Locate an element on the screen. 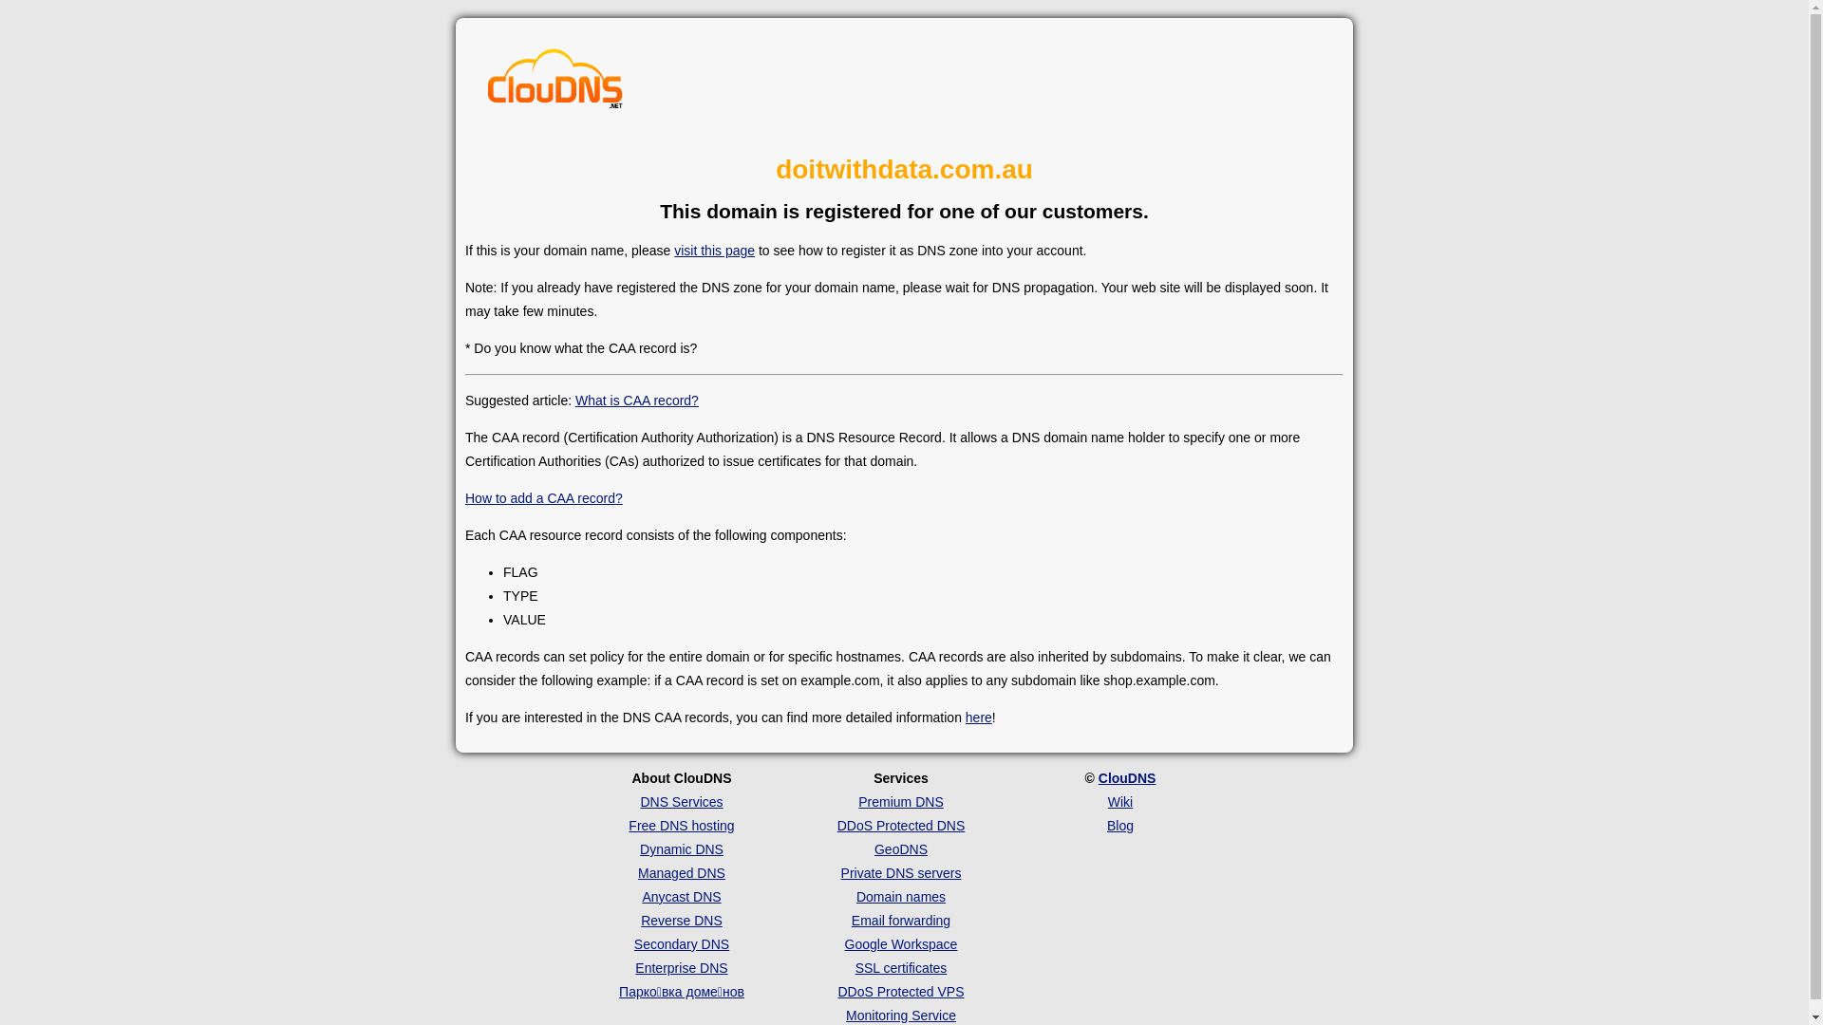 This screenshot has width=1823, height=1025. Blog is located at coordinates (1120, 826).